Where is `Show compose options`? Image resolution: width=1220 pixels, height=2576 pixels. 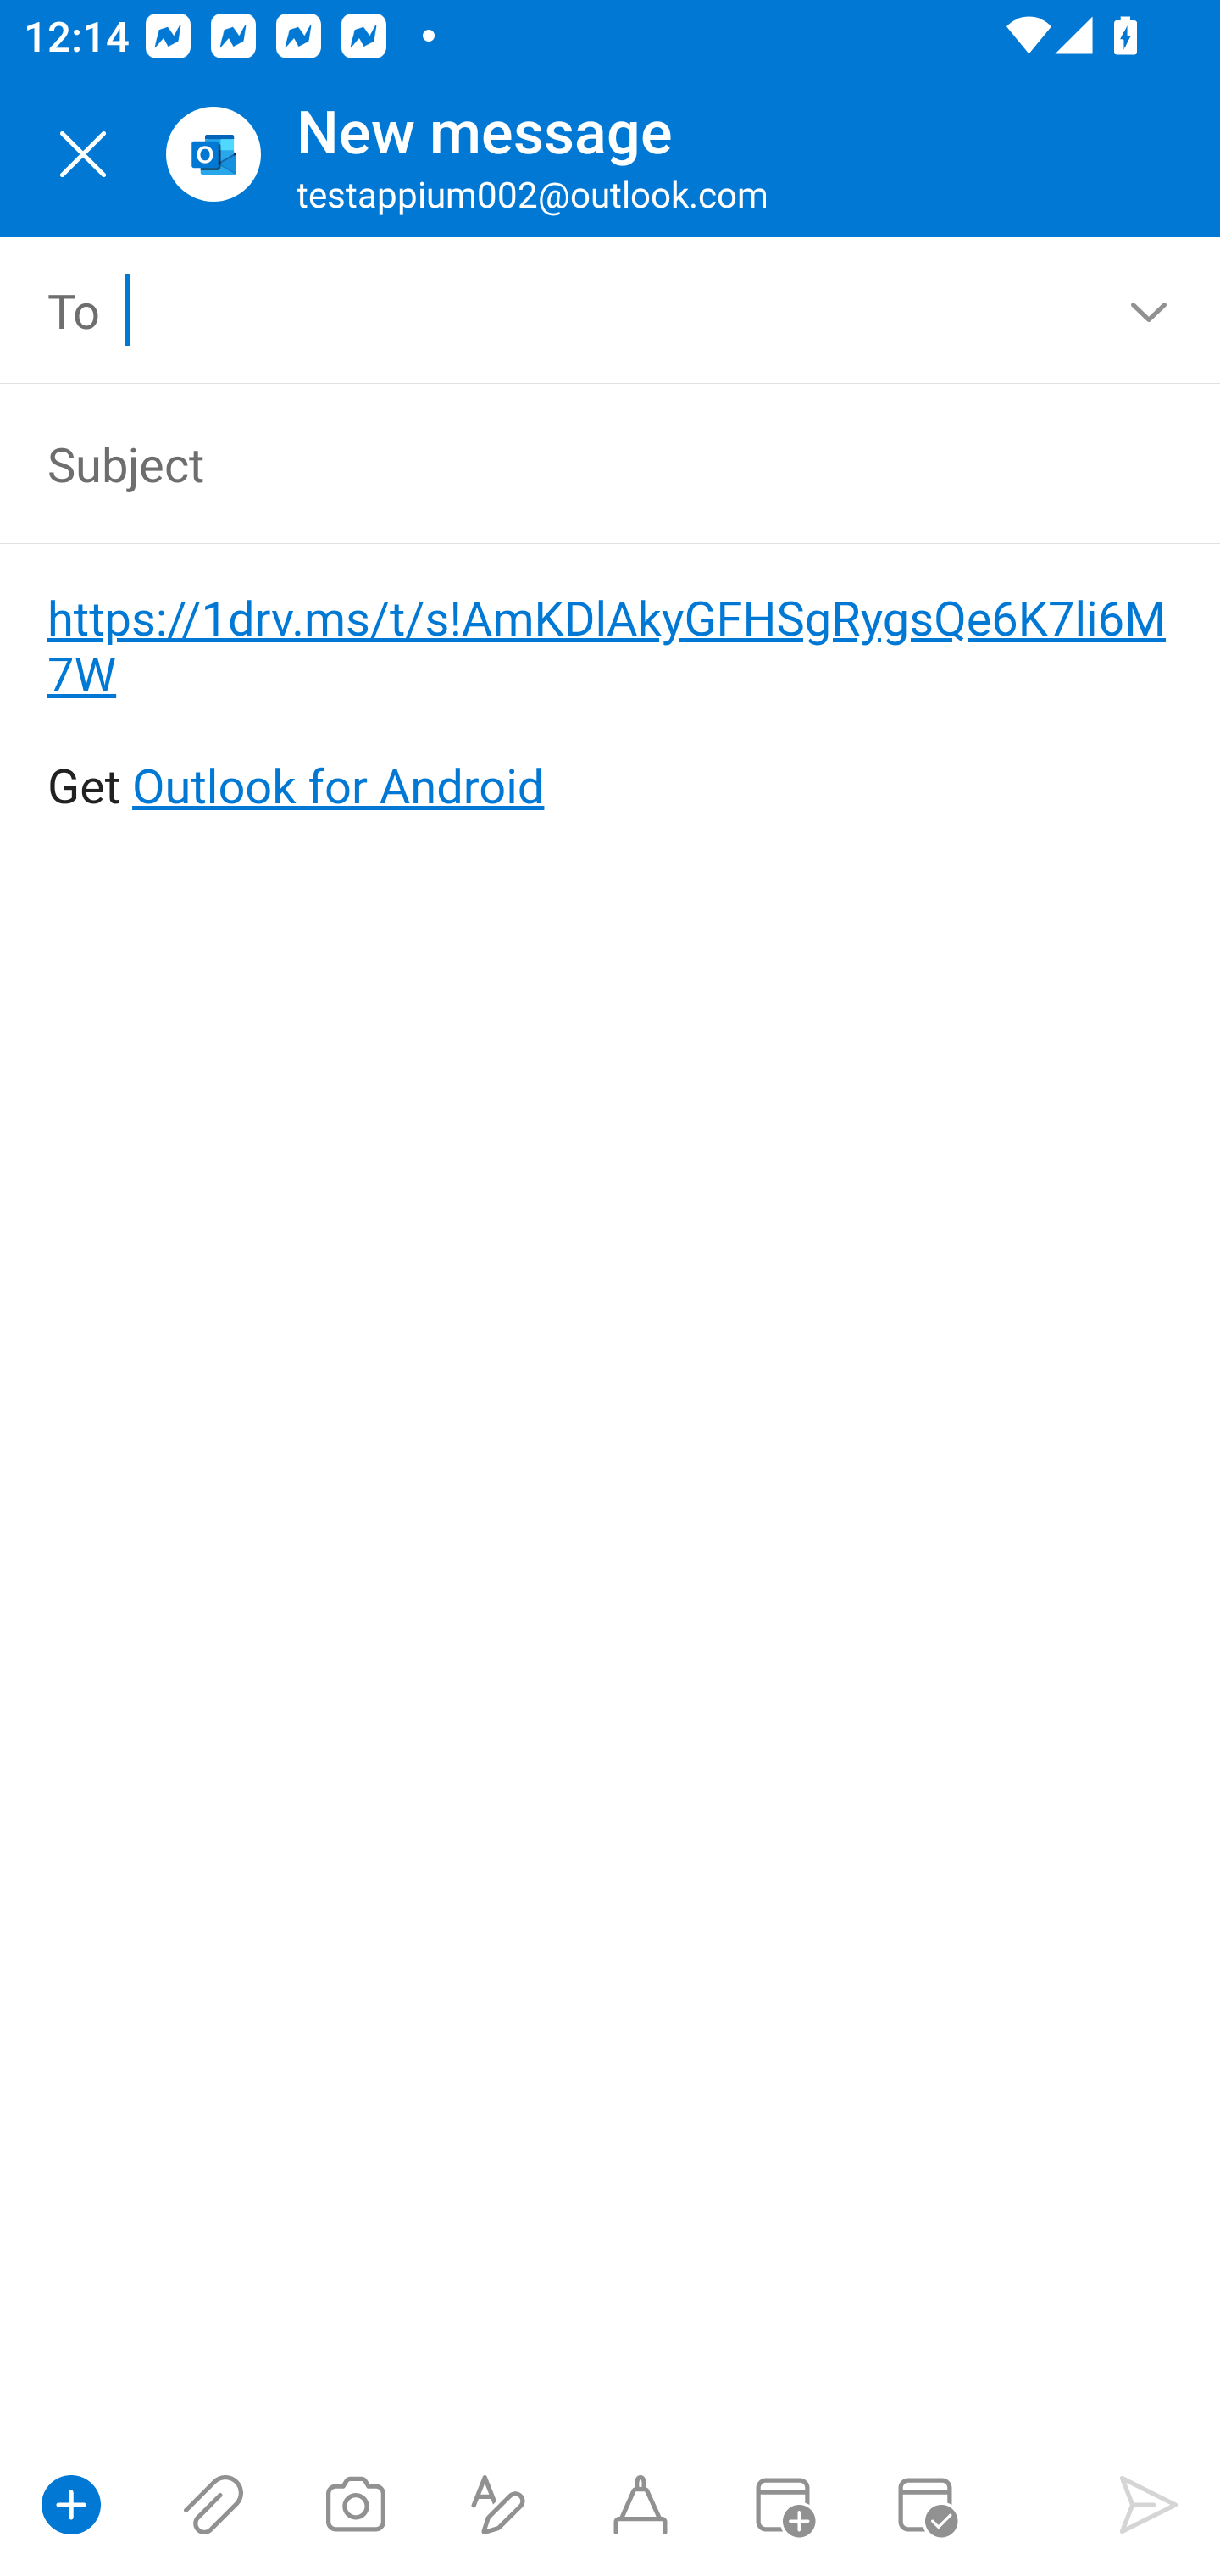
Show compose options is located at coordinates (71, 2505).